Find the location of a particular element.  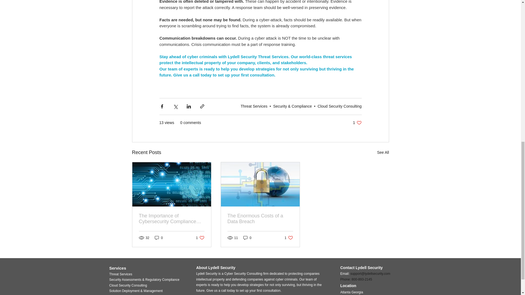

See All is located at coordinates (260, 219).